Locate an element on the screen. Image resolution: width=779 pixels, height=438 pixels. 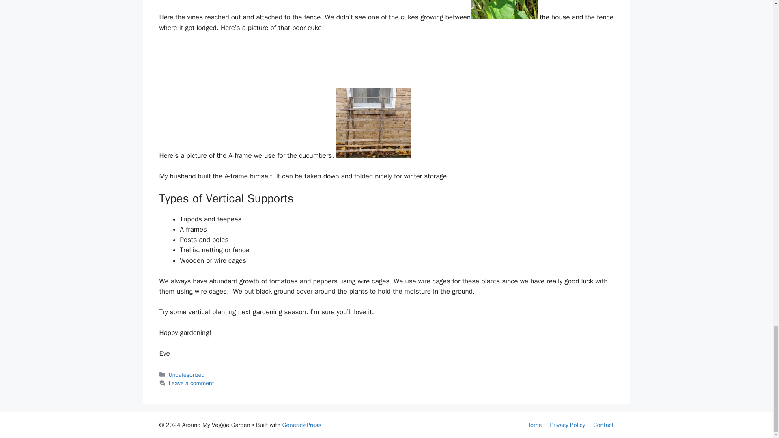
Home is located at coordinates (534, 425).